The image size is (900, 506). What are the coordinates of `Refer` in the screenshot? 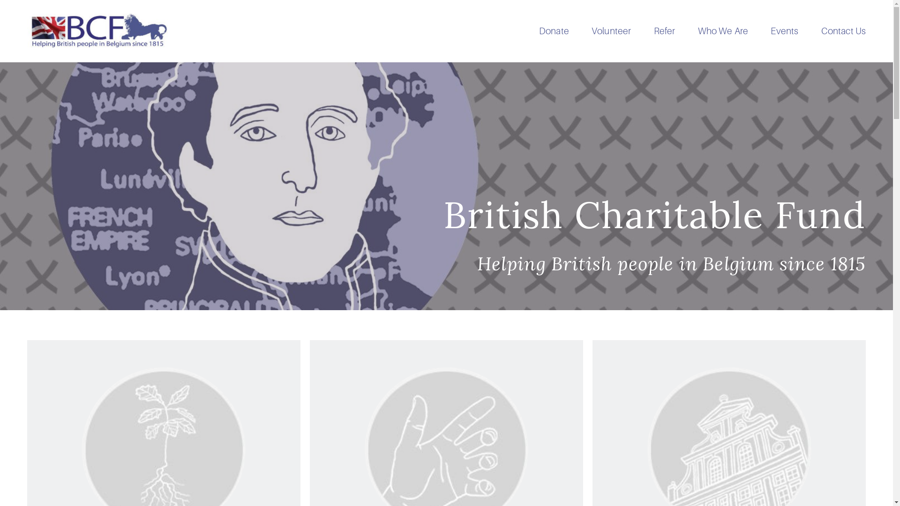 It's located at (665, 31).